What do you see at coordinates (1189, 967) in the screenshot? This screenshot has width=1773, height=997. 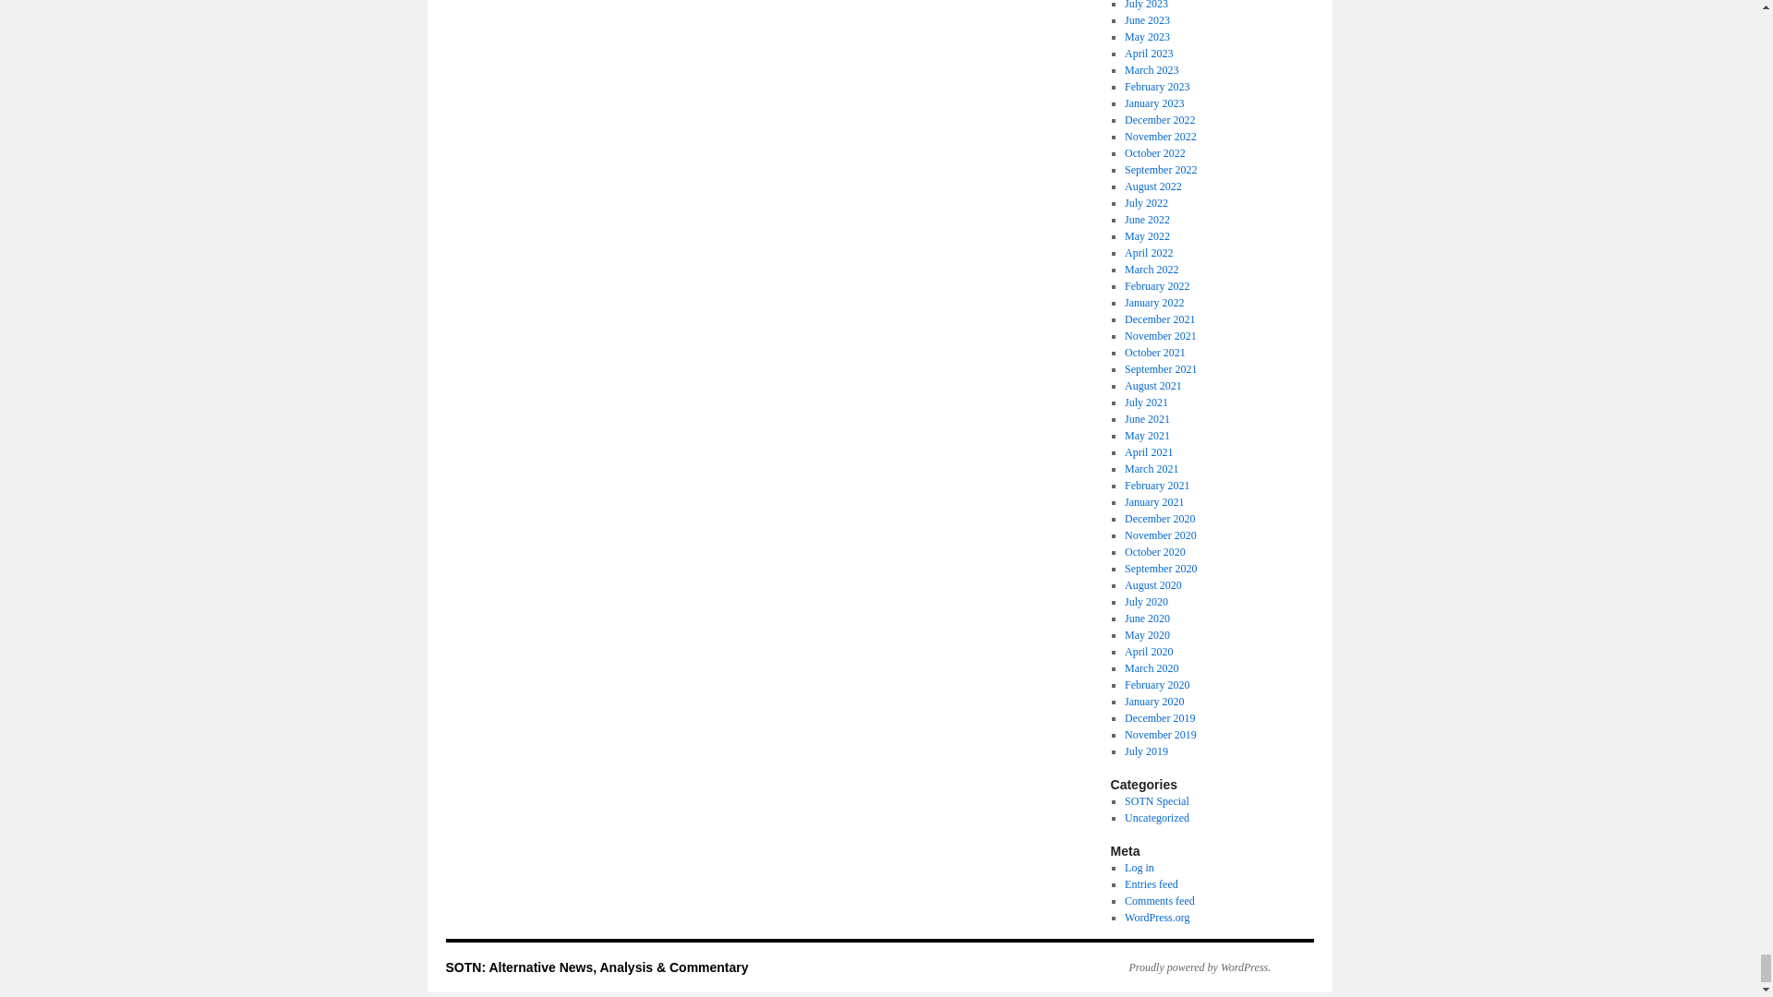 I see `Semantic Personal Publishing Platform` at bounding box center [1189, 967].